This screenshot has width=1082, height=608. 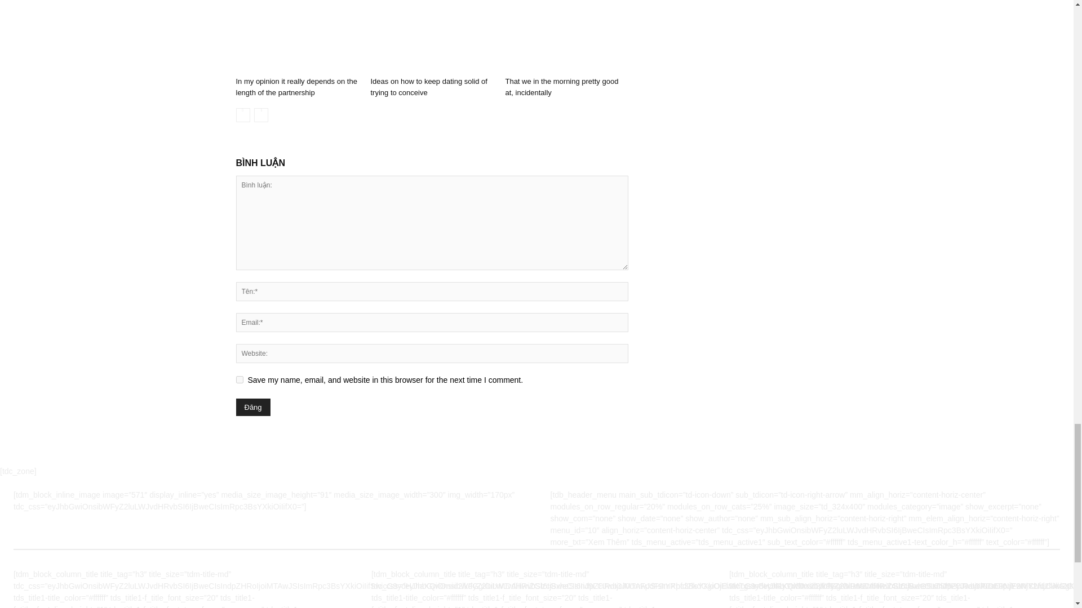 I want to click on That we in the morning pretty good at, incidentally, so click(x=561, y=87).